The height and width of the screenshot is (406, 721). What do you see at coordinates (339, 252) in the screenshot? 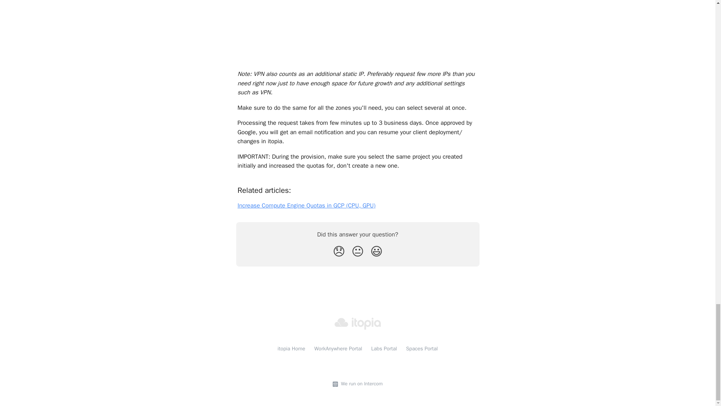
I see `Disappointed` at bounding box center [339, 252].